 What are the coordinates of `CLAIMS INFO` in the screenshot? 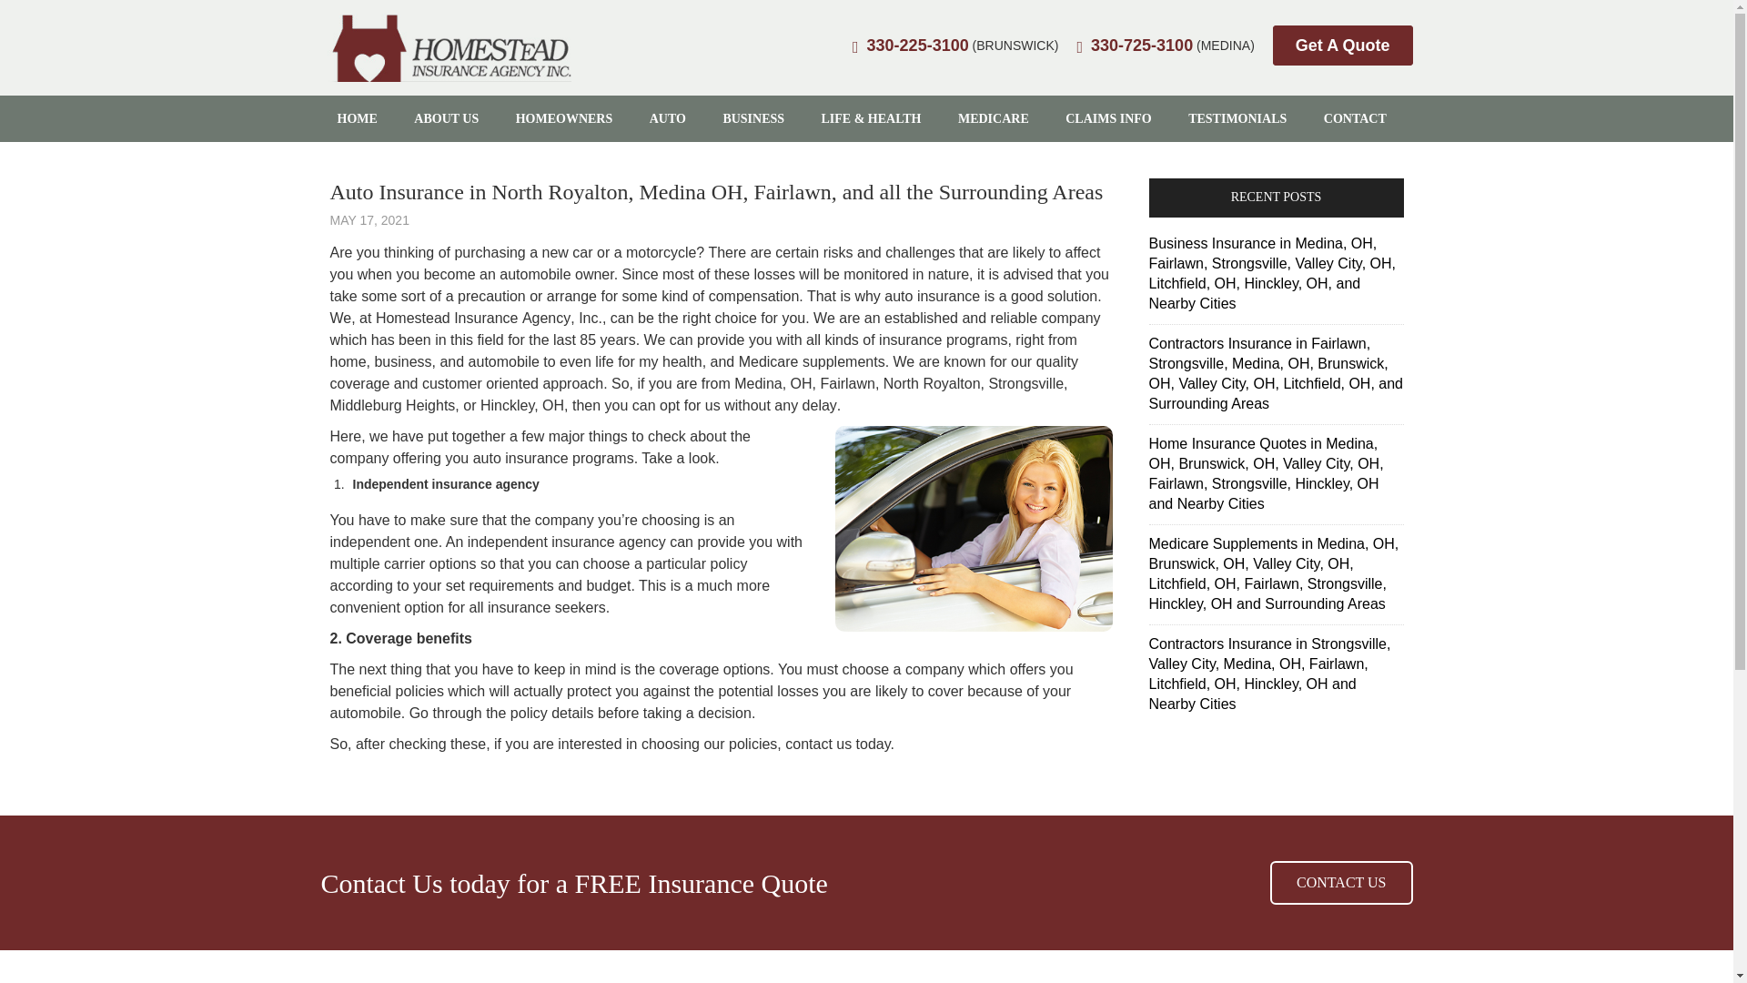 It's located at (1108, 118).